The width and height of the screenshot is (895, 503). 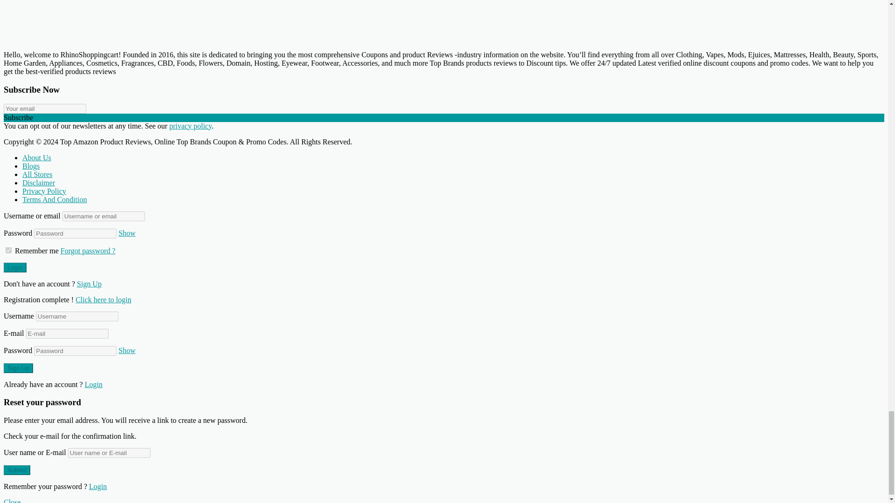 What do you see at coordinates (103, 299) in the screenshot?
I see `Login` at bounding box center [103, 299].